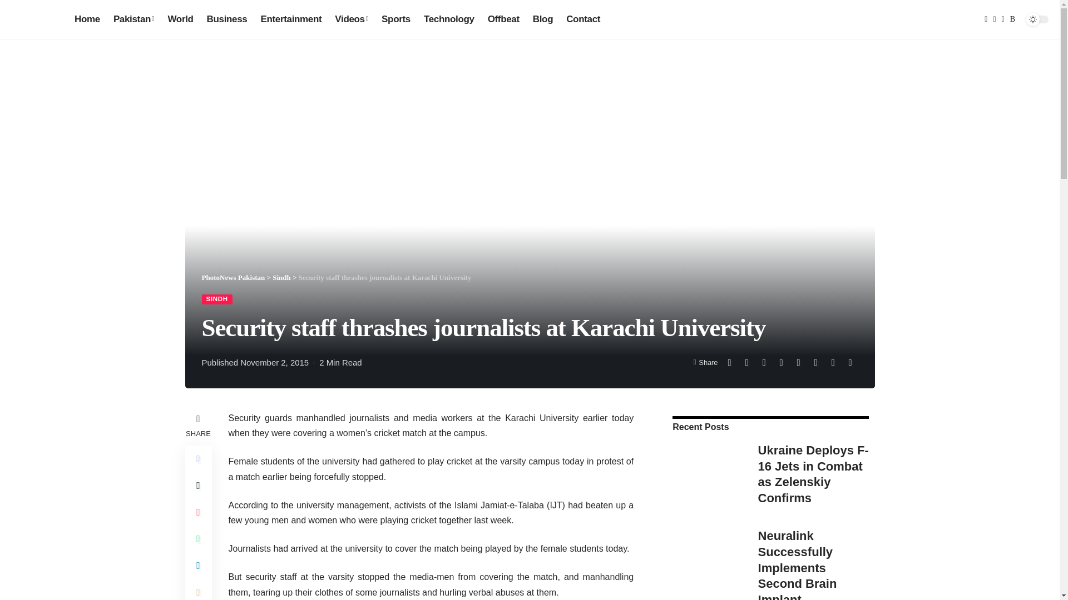 The image size is (1068, 600). Describe the element at coordinates (706, 568) in the screenshot. I see `Neuralink Successfully Implements Second Brain Implant` at that location.